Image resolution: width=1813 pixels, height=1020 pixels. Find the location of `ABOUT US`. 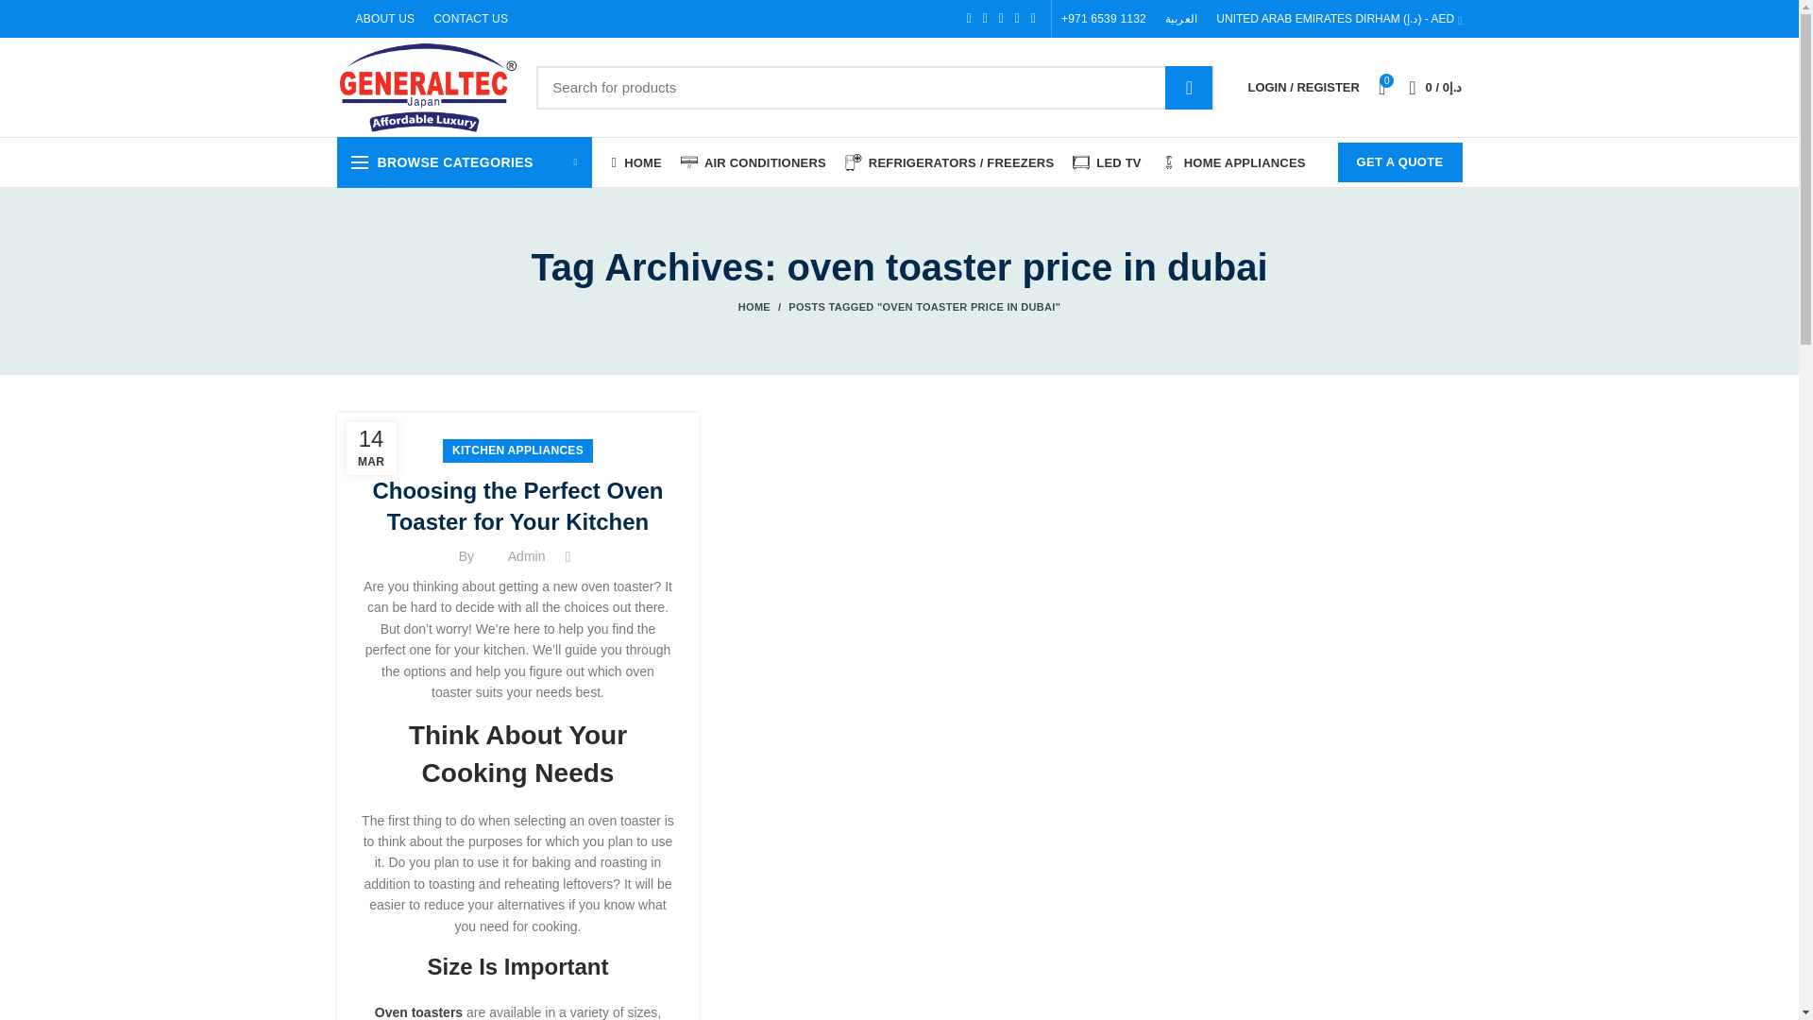

ABOUT US is located at coordinates (385, 19).